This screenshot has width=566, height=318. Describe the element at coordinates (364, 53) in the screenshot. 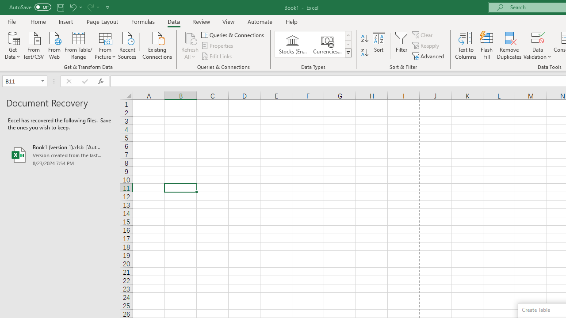

I see `Sort Z to A` at that location.